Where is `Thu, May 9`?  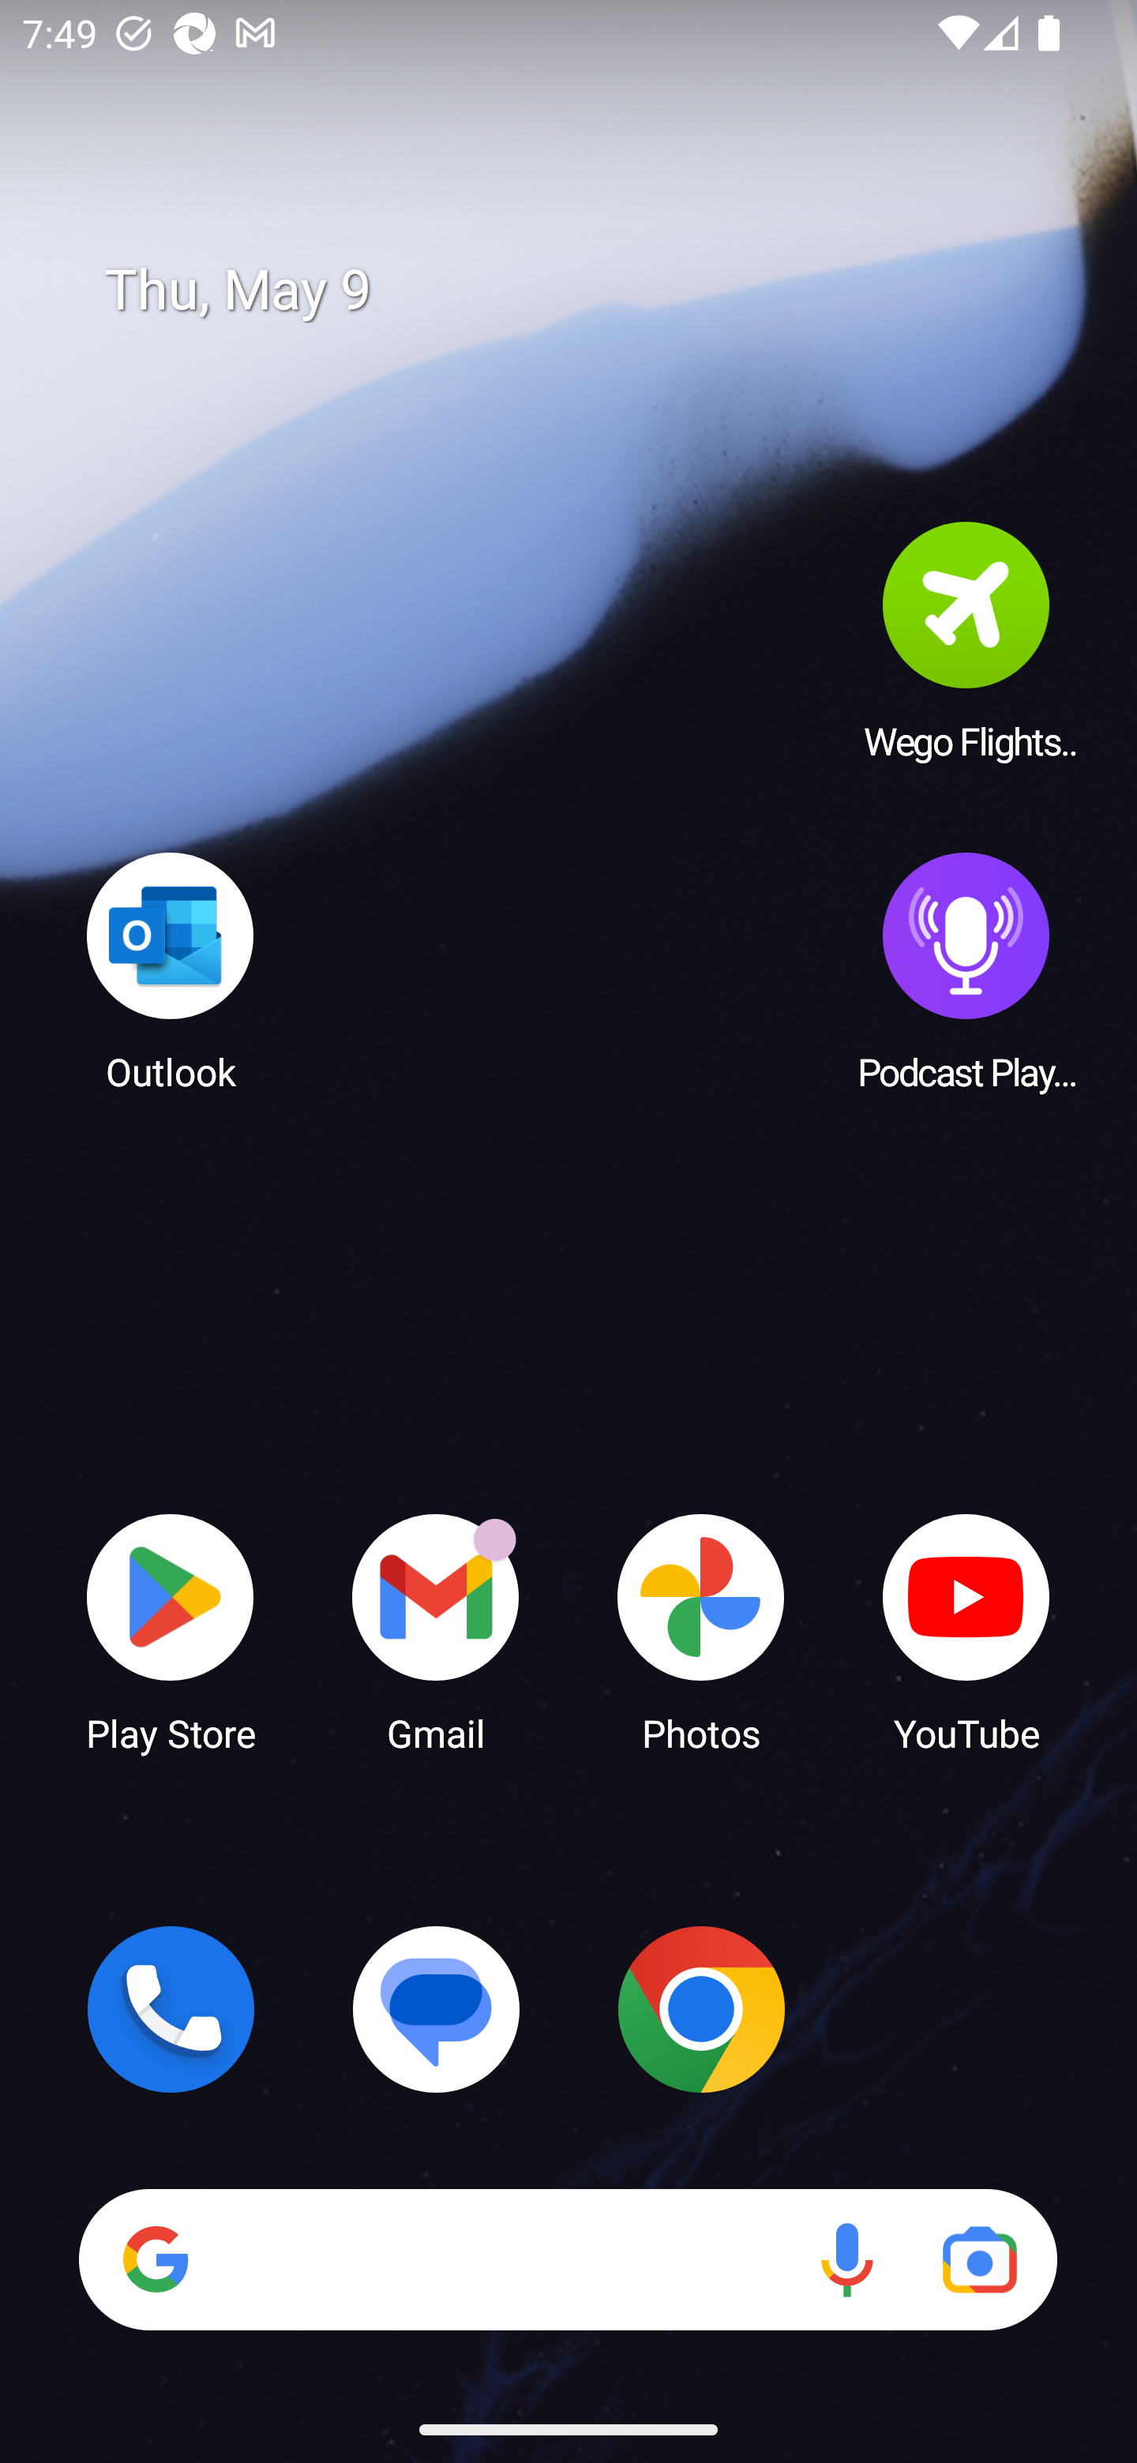 Thu, May 9 is located at coordinates (591, 291).